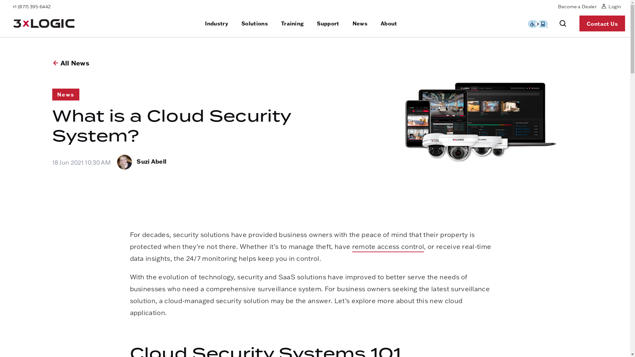 Image resolution: width=635 pixels, height=357 pixels. Describe the element at coordinates (217, 23) in the screenshot. I see `Industry` at that location.